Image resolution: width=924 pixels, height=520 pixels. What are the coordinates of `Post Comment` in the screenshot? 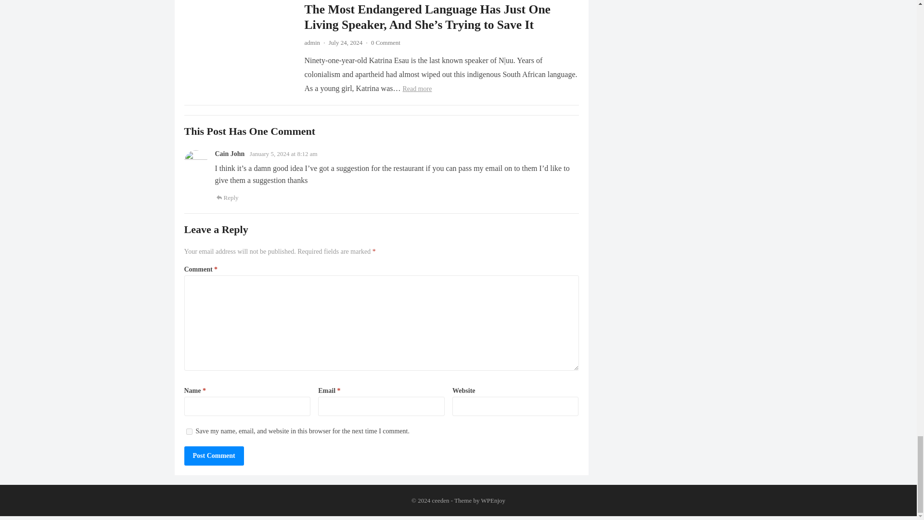 It's located at (214, 455).